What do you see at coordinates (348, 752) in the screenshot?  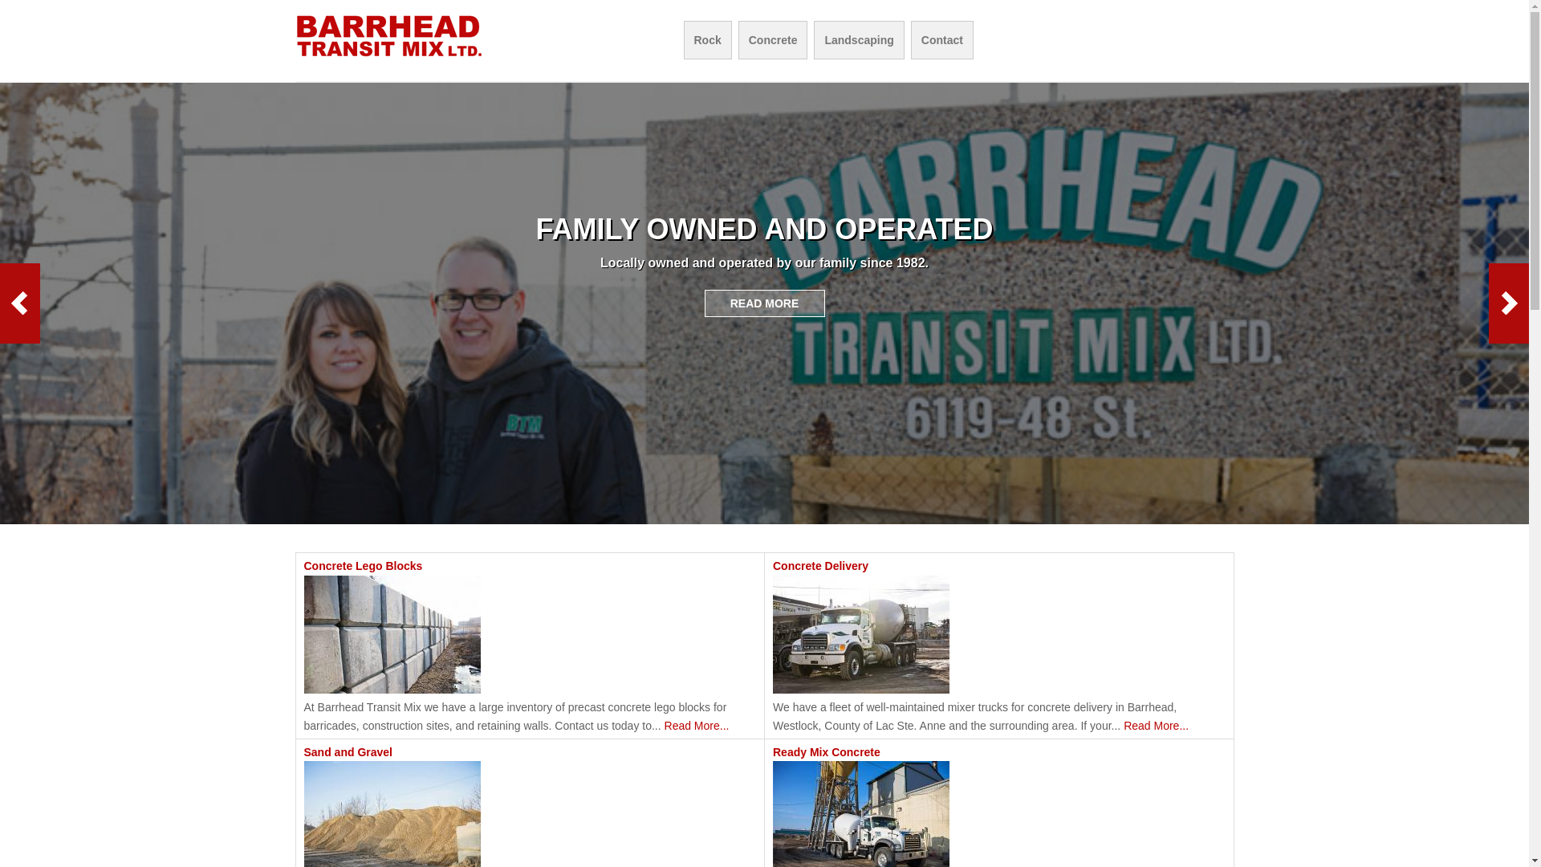 I see `Sand and Gravel` at bounding box center [348, 752].